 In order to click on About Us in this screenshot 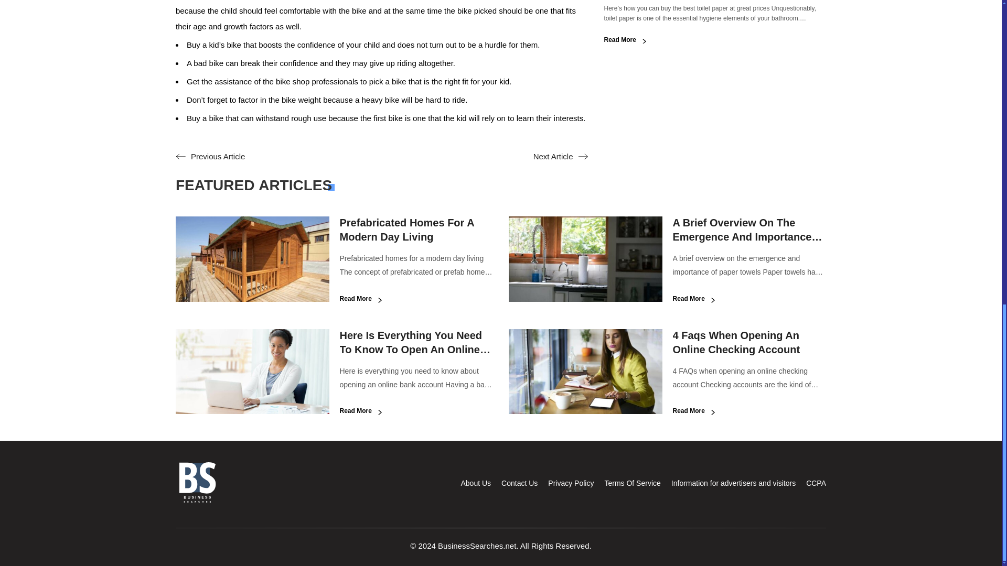, I will do `click(475, 483)`.